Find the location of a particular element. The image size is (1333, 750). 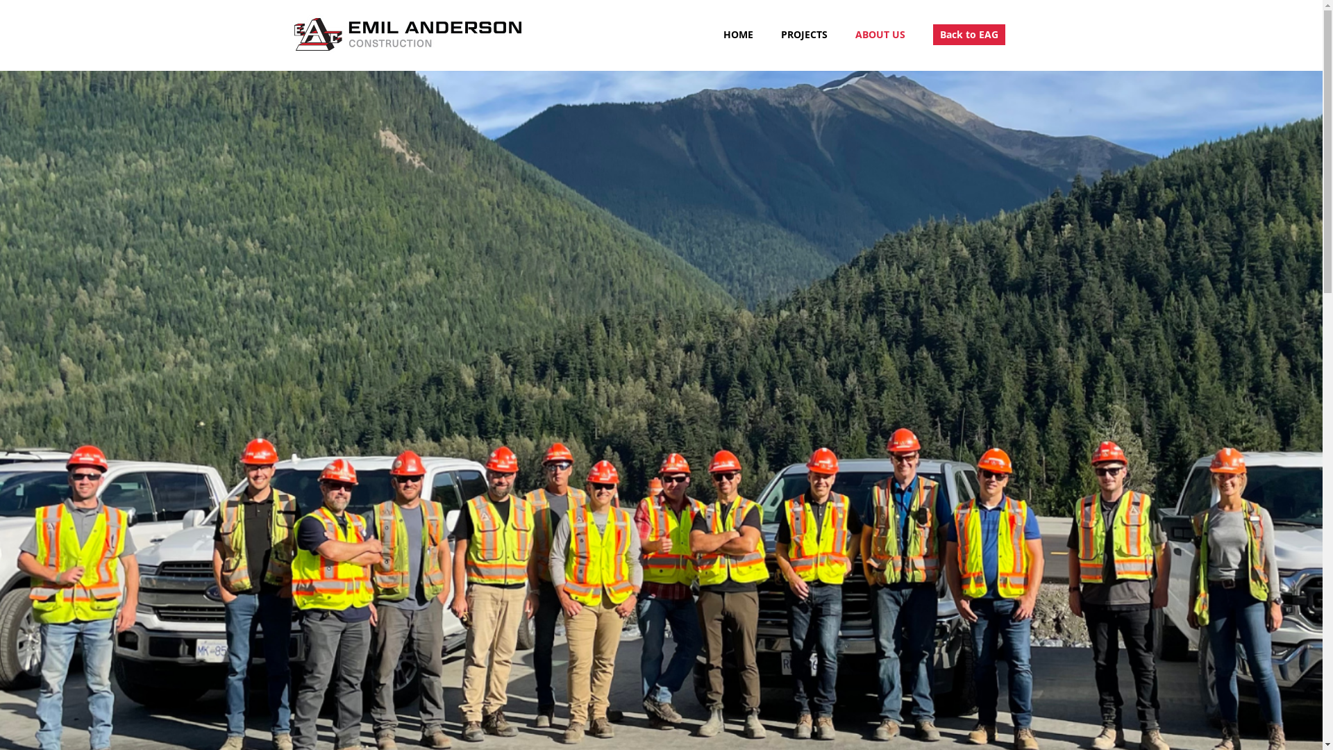

Back to EAG is located at coordinates (969, 35).